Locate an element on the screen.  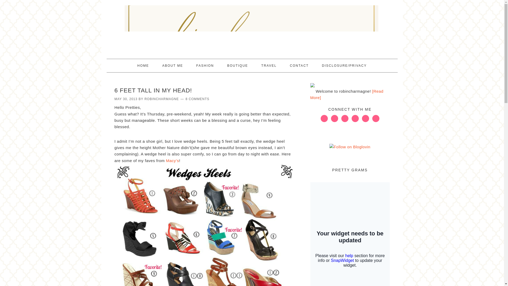
8 COMMENTS is located at coordinates (197, 99).